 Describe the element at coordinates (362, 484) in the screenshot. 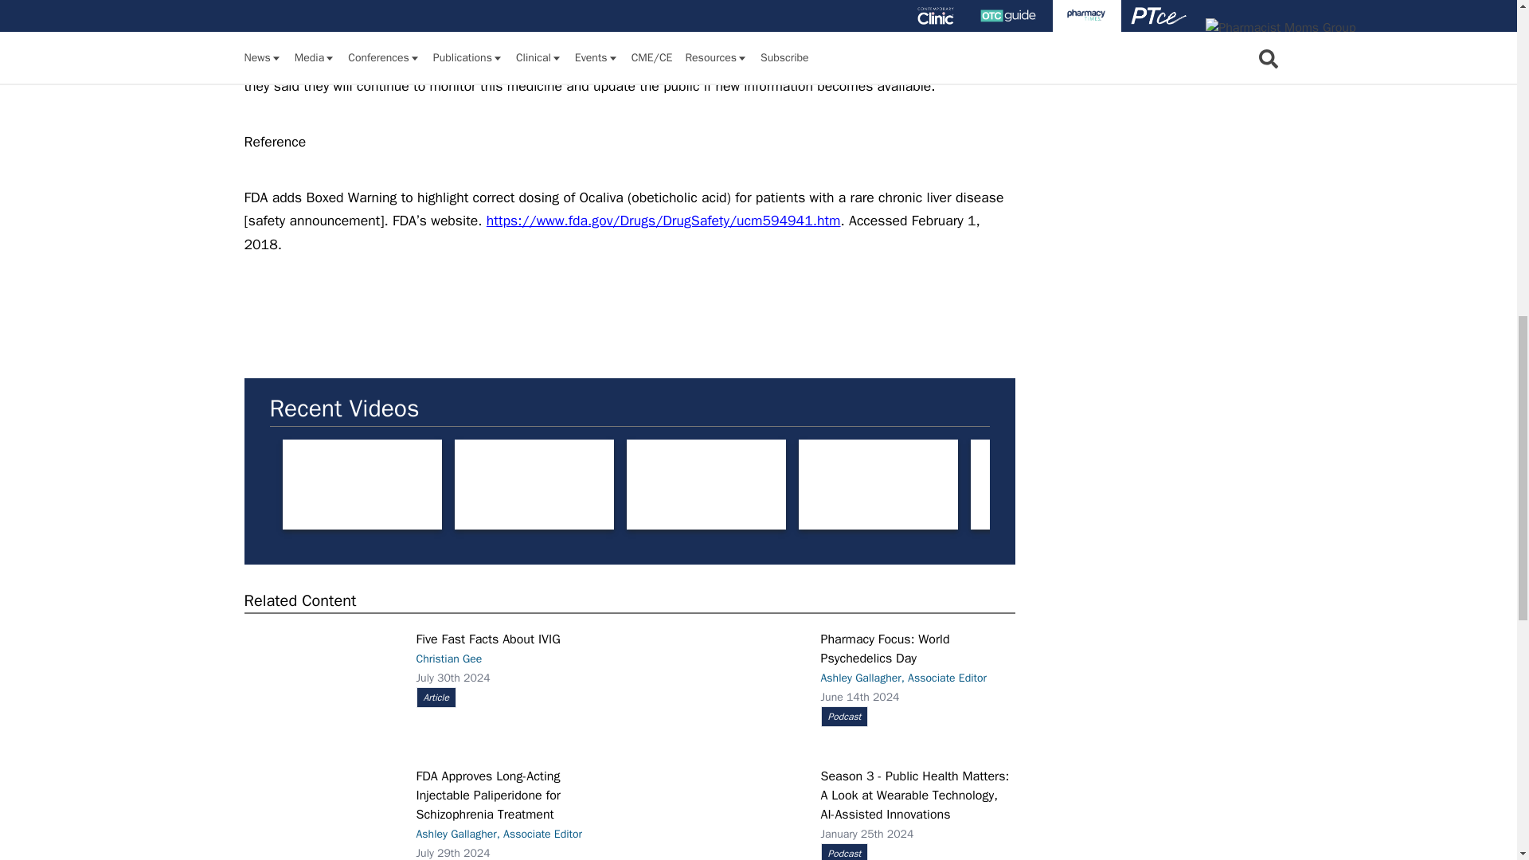

I see `Naloxone concept represented by wooden letter tiles.` at that location.